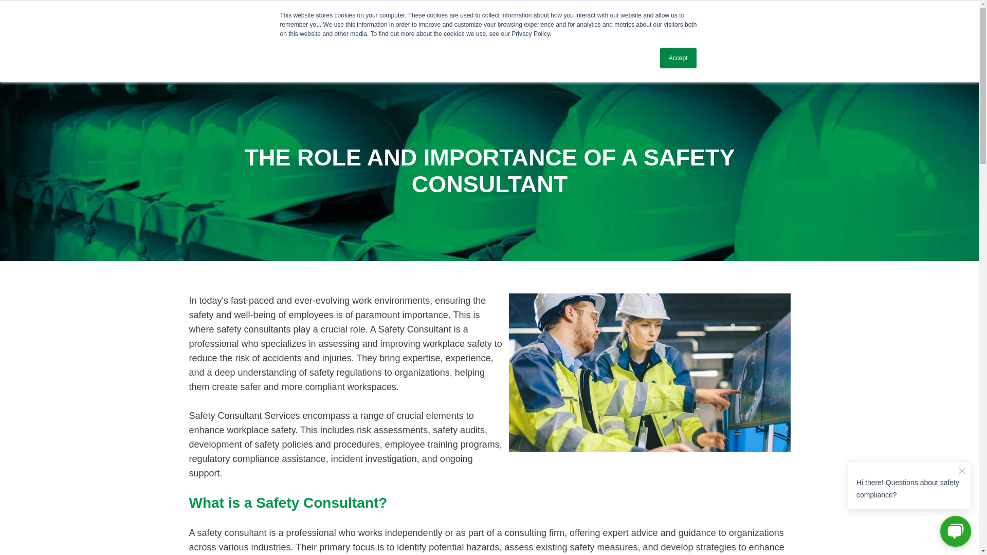 The width and height of the screenshot is (987, 555). Describe the element at coordinates (481, 68) in the screenshot. I see `ABOUT US` at that location.